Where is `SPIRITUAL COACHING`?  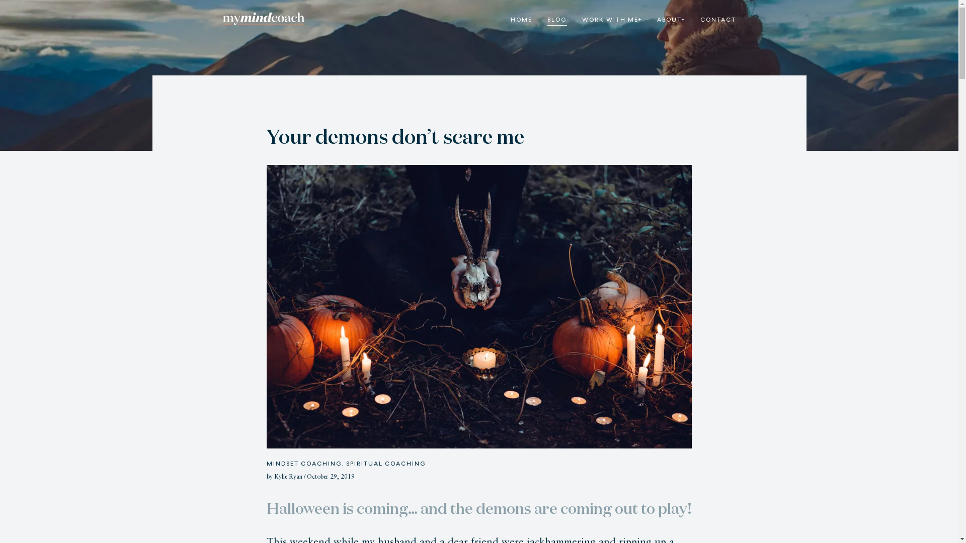
SPIRITUAL COACHING is located at coordinates (386, 465).